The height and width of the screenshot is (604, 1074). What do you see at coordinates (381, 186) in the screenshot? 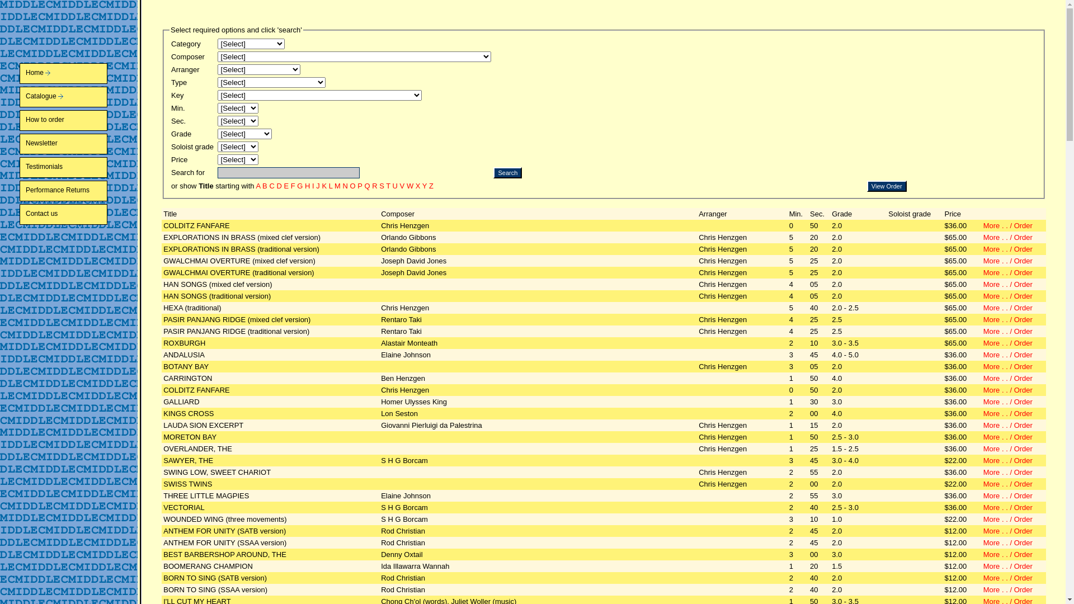
I see `S` at bounding box center [381, 186].